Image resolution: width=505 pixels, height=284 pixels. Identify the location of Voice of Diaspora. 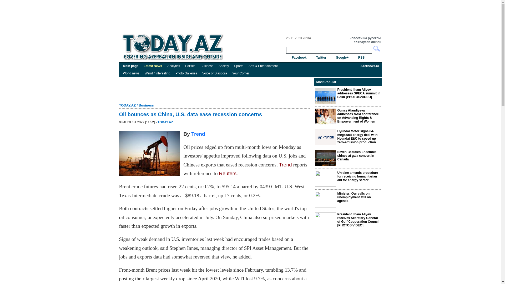
(215, 73).